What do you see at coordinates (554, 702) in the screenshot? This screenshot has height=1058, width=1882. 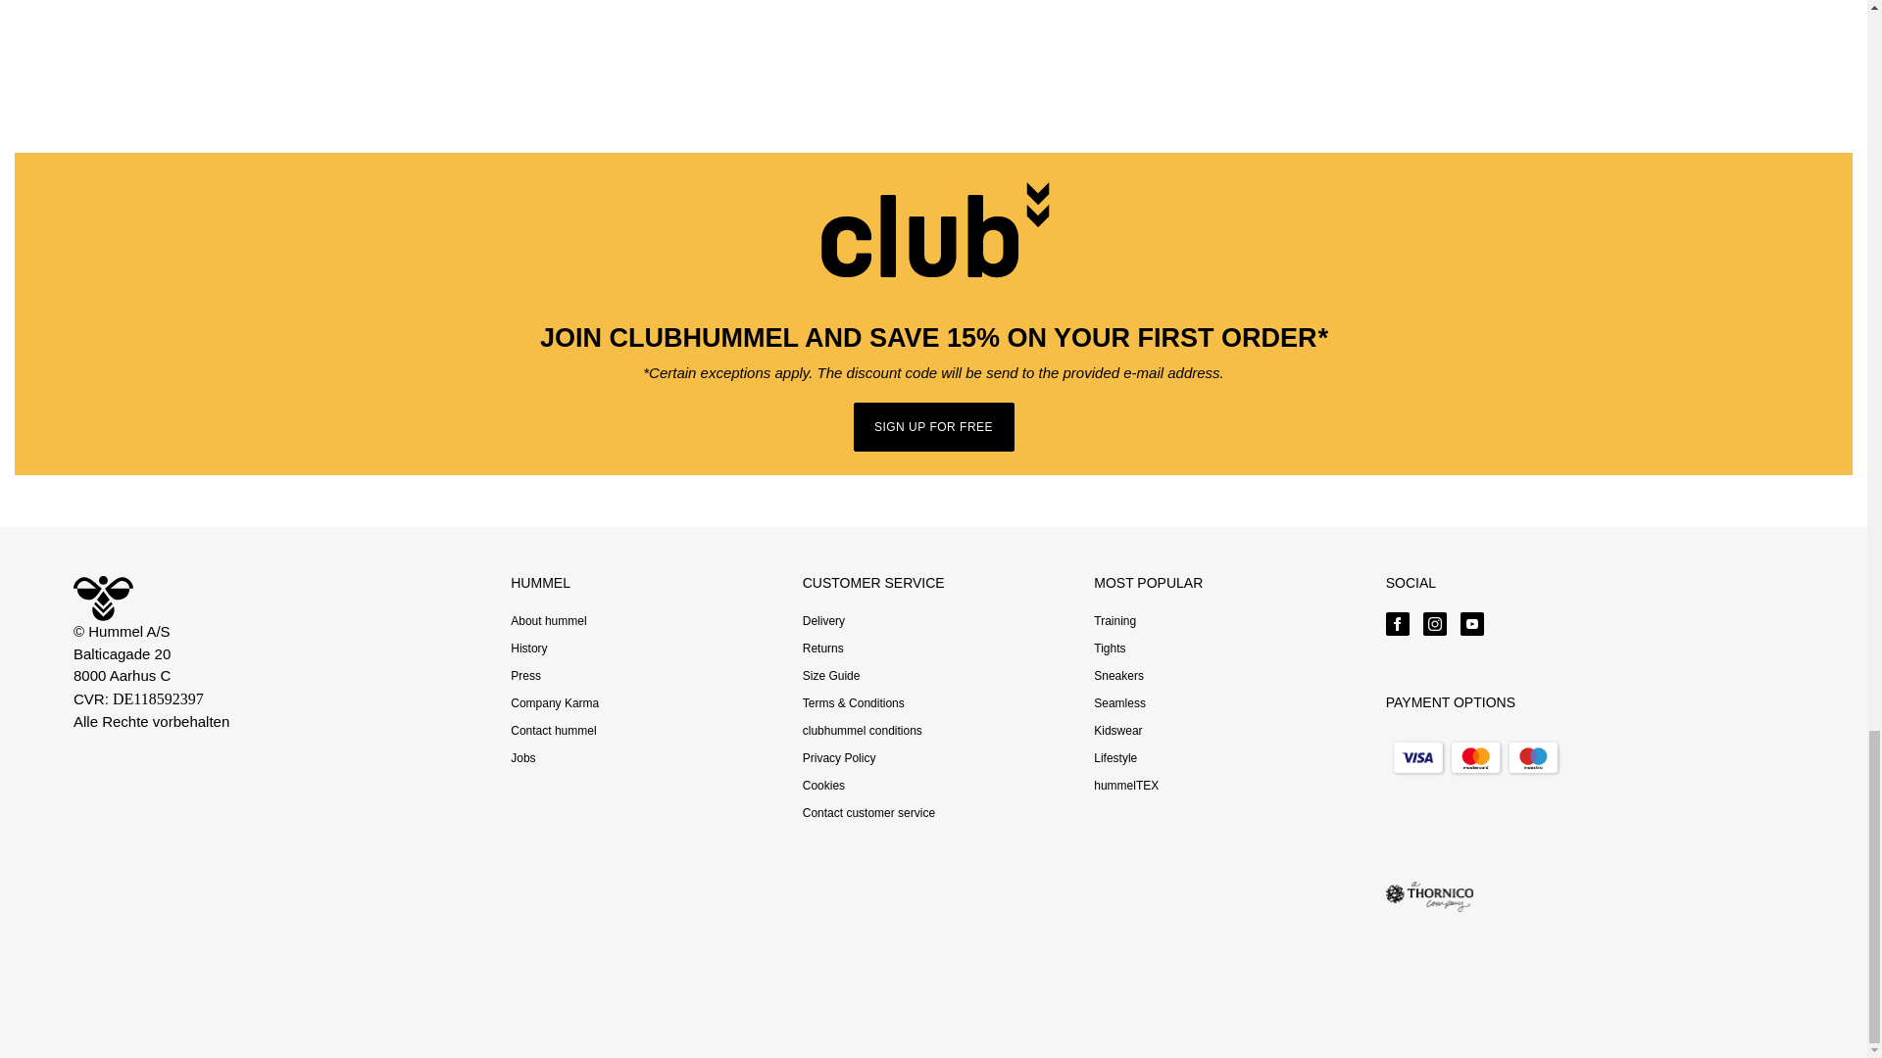 I see `Go to Company Karma` at bounding box center [554, 702].